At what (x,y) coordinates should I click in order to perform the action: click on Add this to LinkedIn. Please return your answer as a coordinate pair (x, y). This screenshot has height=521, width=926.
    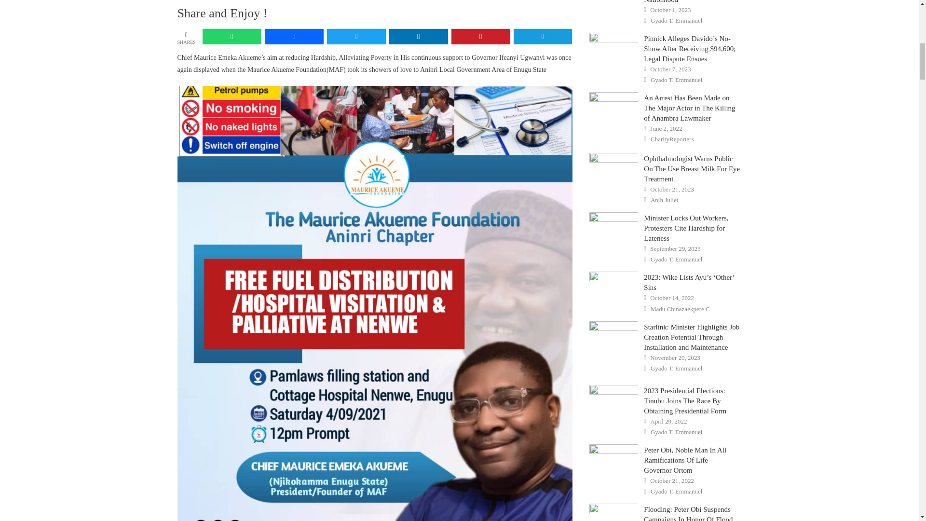
    Looking at the image, I should click on (419, 37).